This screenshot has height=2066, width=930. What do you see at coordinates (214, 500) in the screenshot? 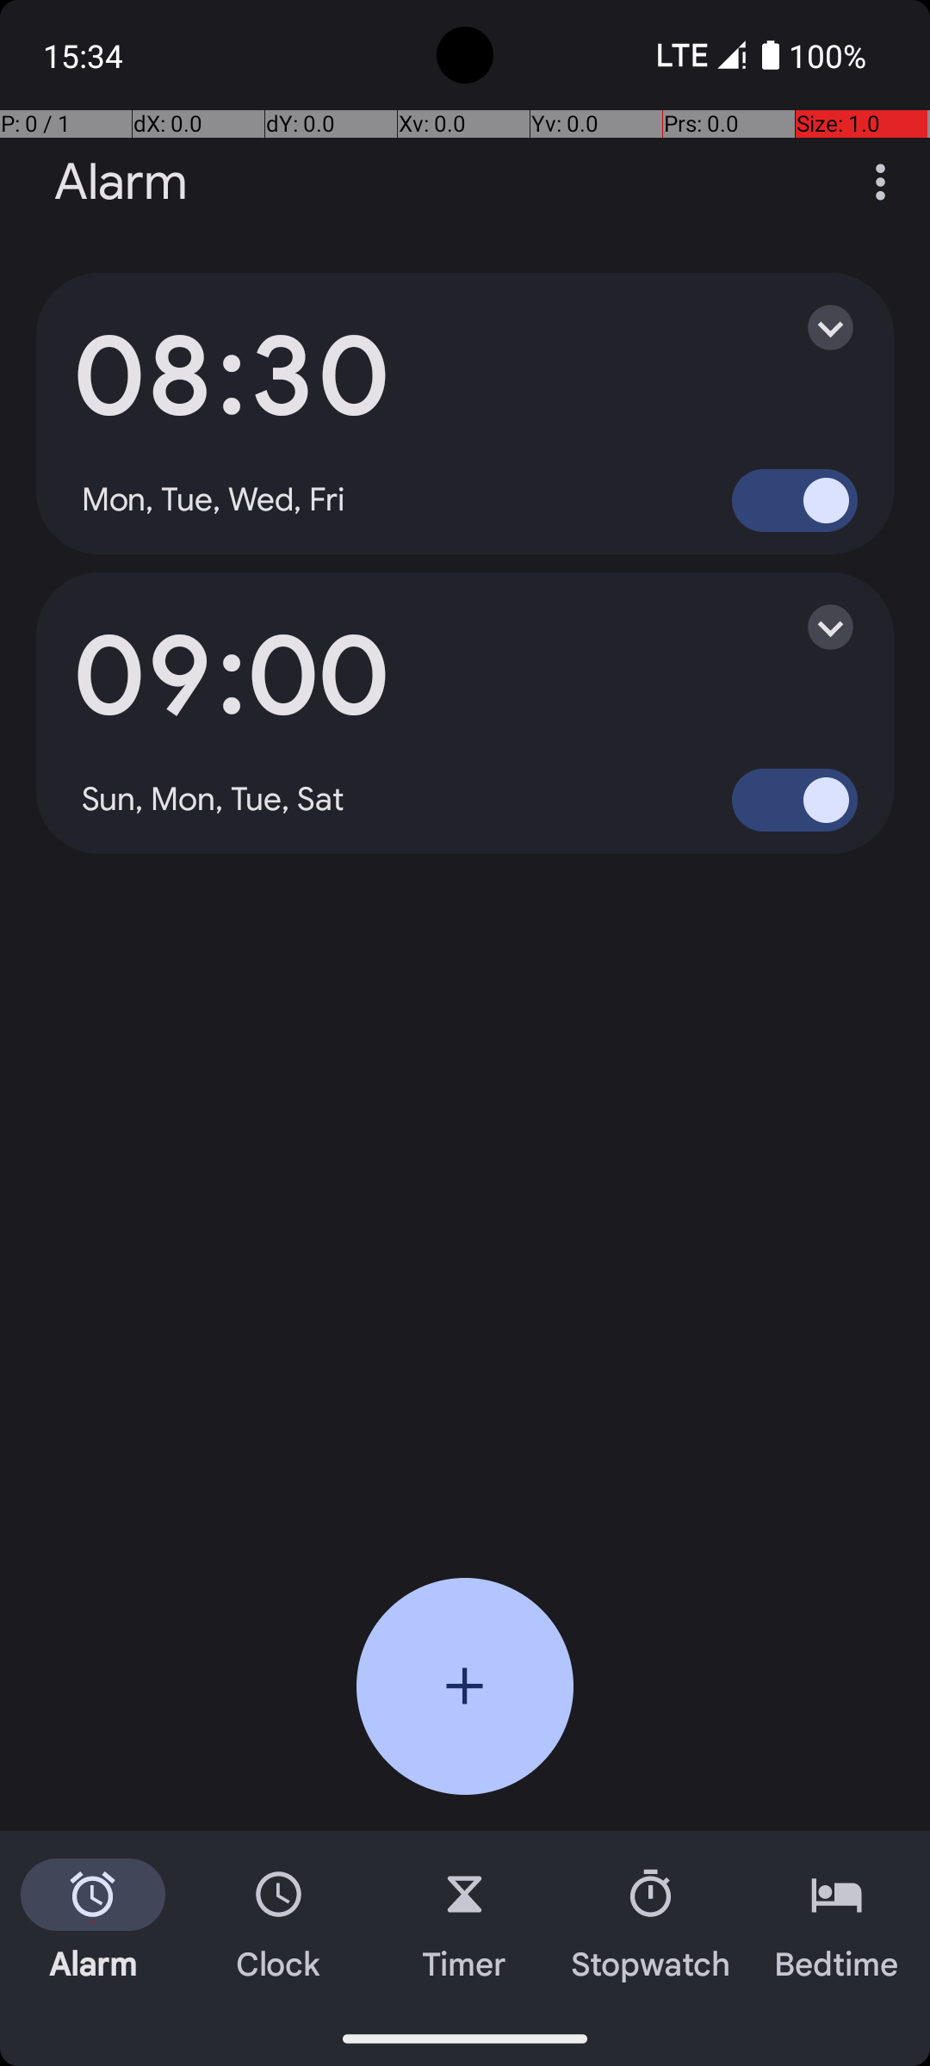
I see `Mon, Tue, Wed, Fri` at bounding box center [214, 500].